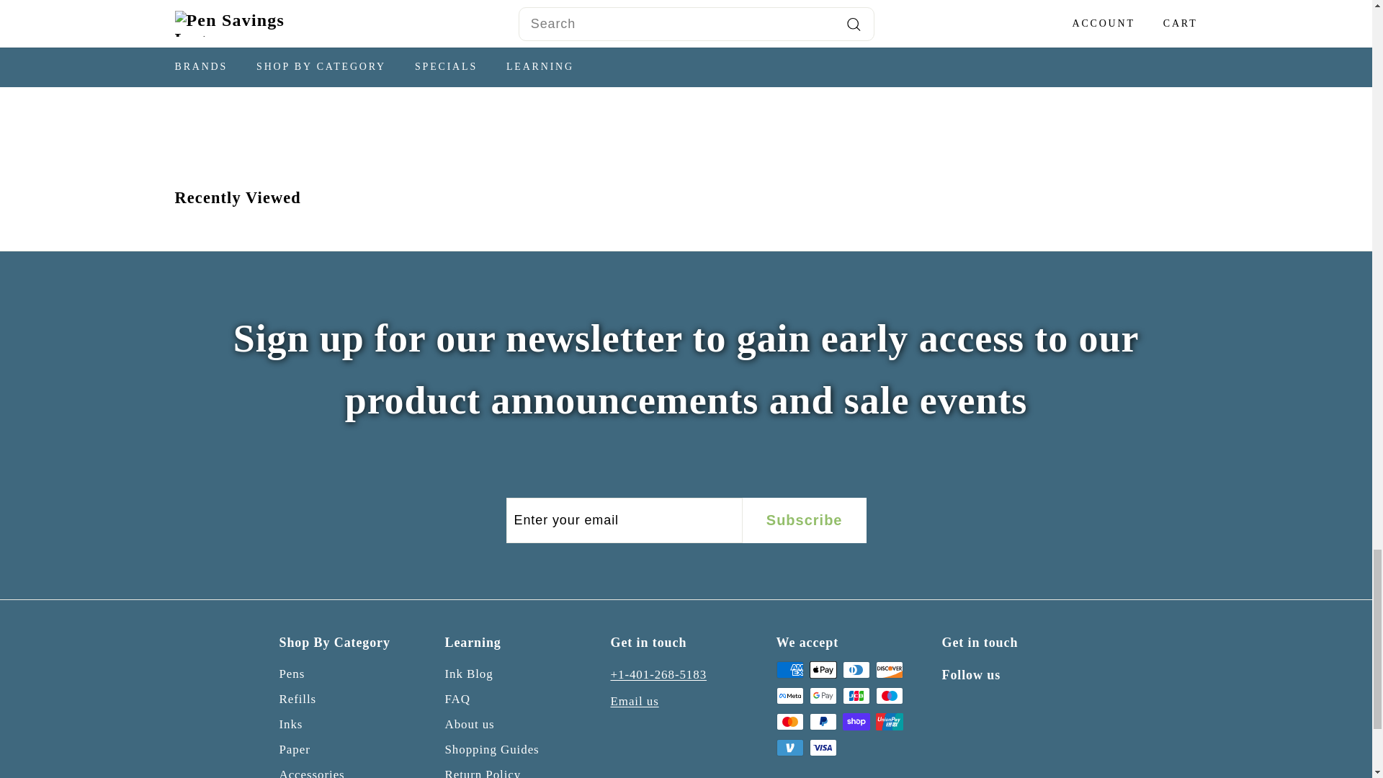 The width and height of the screenshot is (1383, 778). What do you see at coordinates (789, 748) in the screenshot?
I see `Venmo` at bounding box center [789, 748].